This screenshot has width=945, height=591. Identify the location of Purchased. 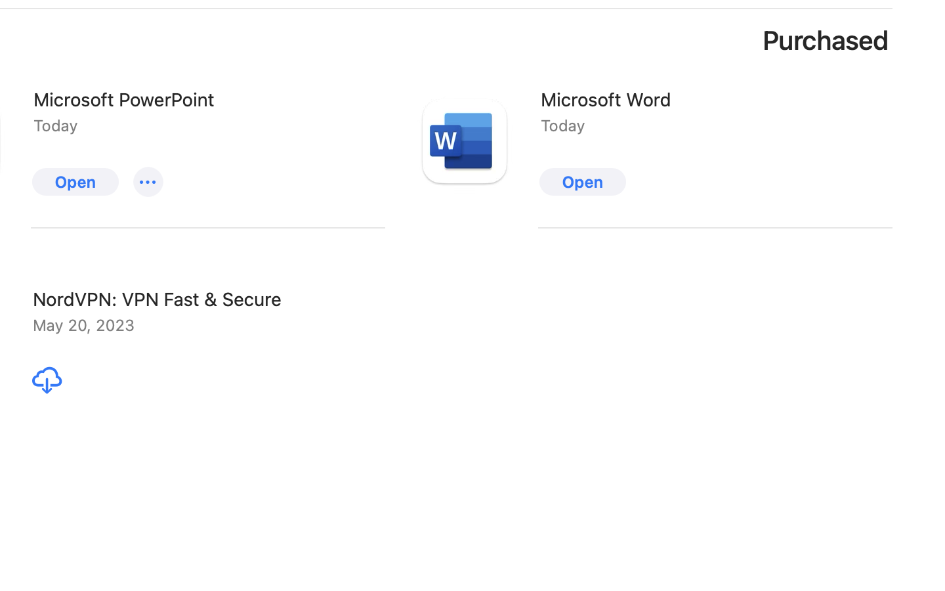
(826, 41).